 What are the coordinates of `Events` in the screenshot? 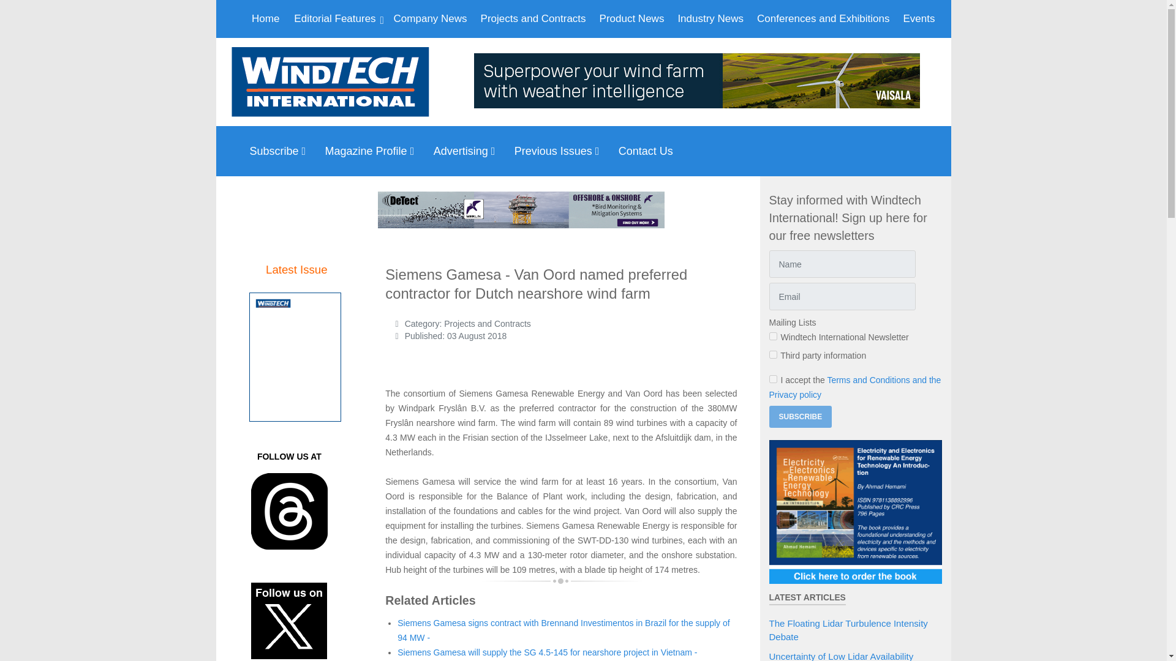 It's located at (919, 18).